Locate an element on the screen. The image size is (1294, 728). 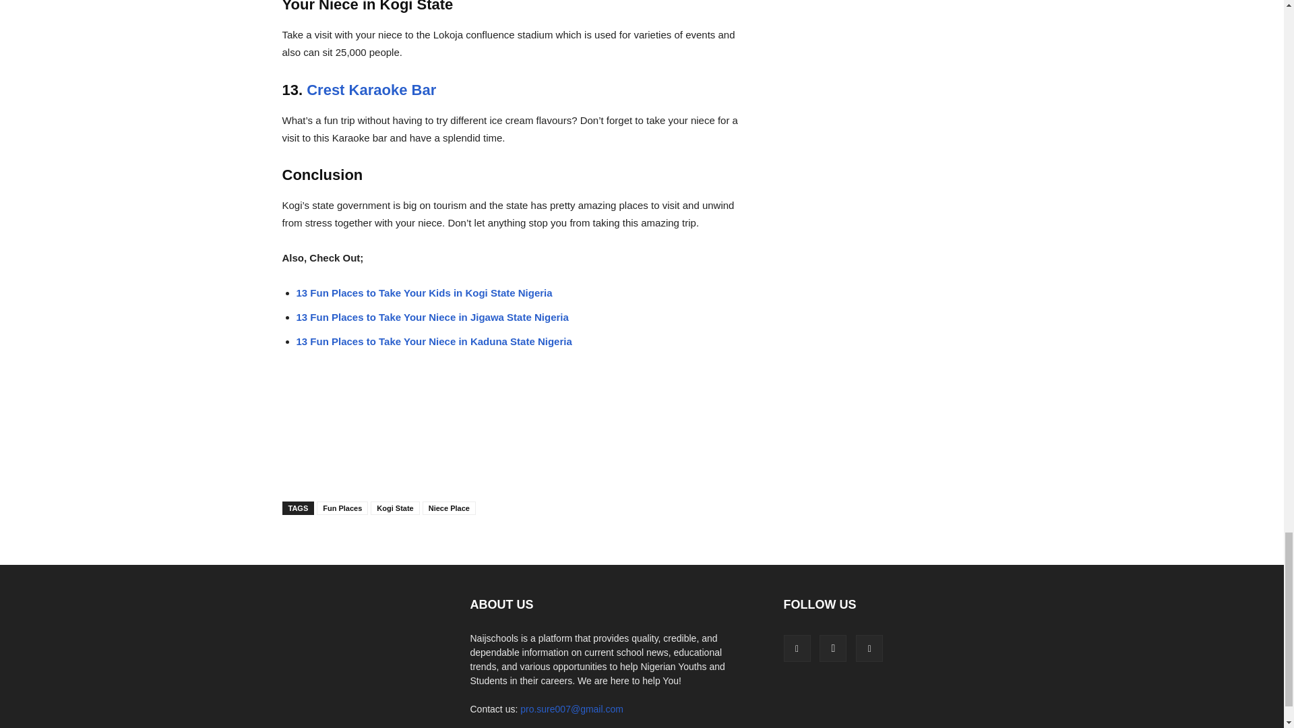
13 Fun Places to Take Your Niece in Jigawa State Nigeria is located at coordinates (433, 317).